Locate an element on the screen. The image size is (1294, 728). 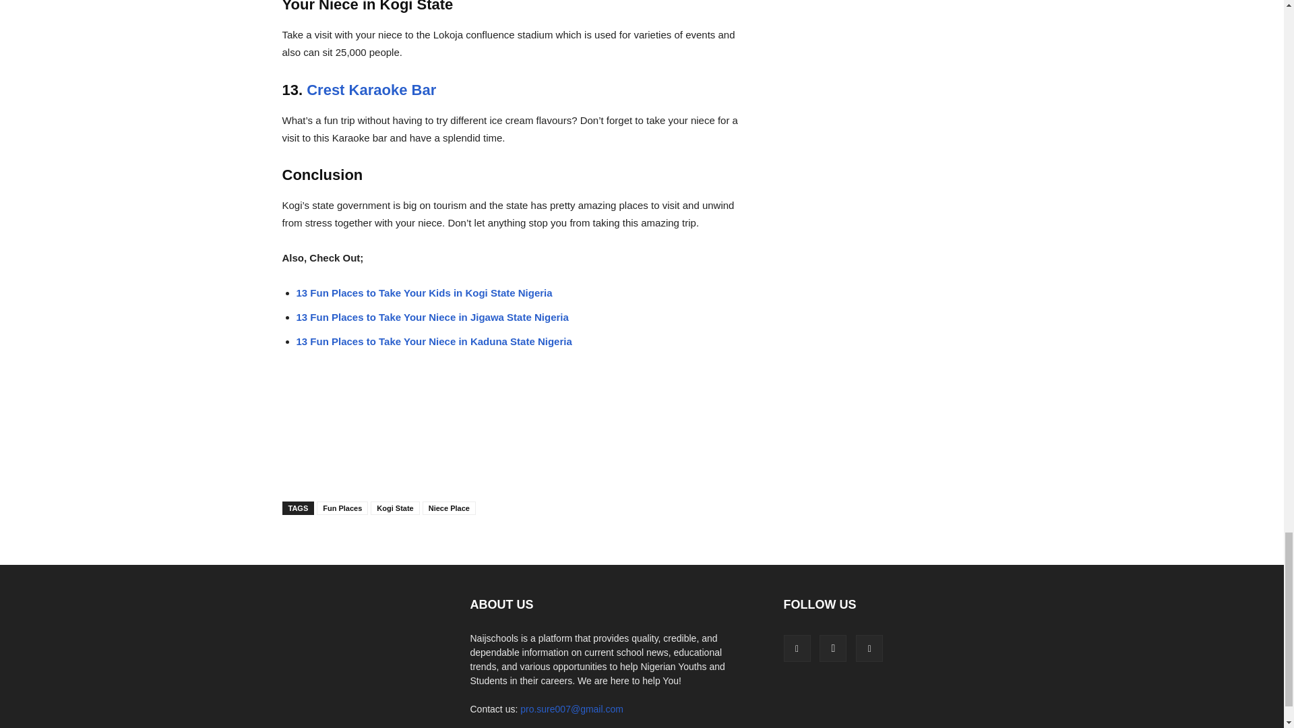
13 Fun Places to Take Your Niece in Jigawa State Nigeria is located at coordinates (433, 317).